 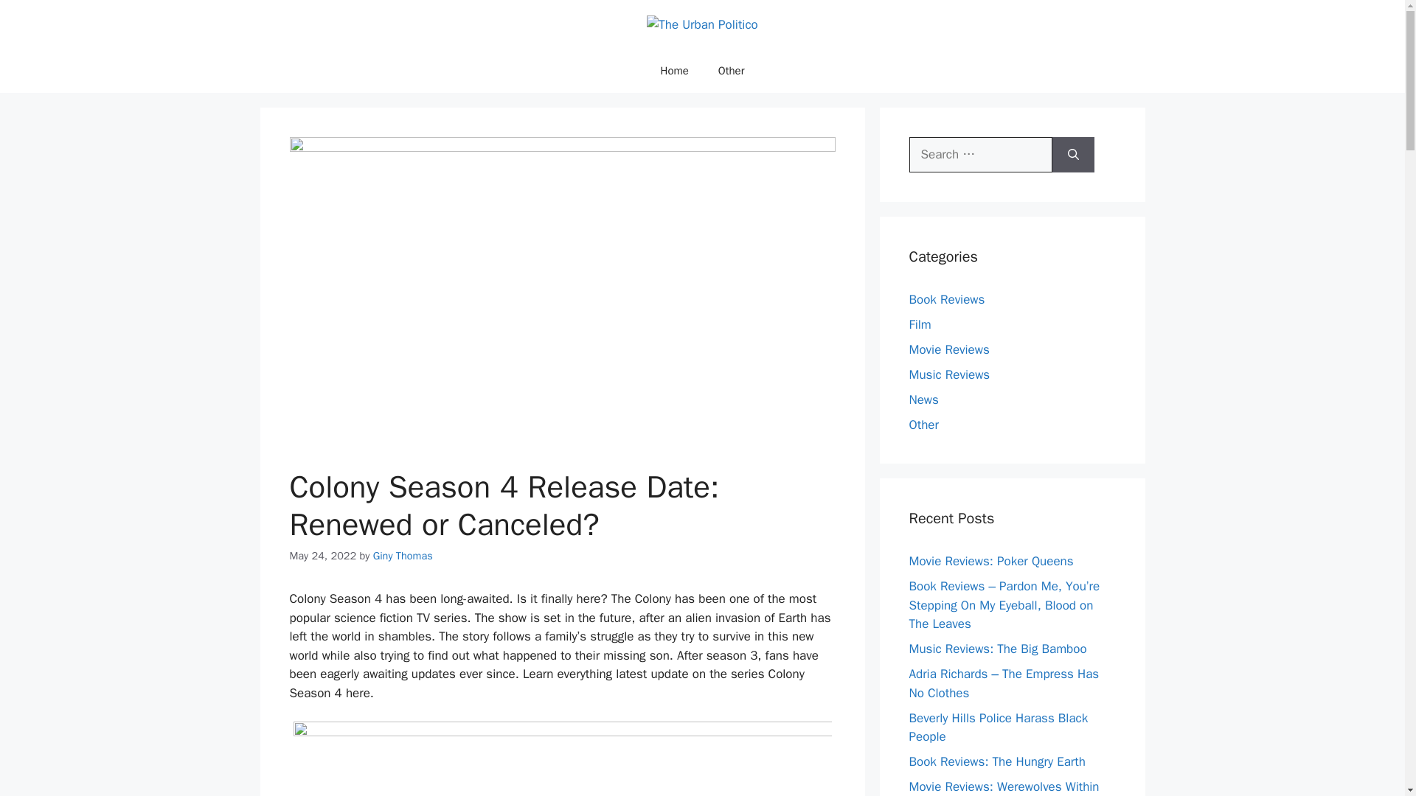 I want to click on Search for:, so click(x=980, y=155).